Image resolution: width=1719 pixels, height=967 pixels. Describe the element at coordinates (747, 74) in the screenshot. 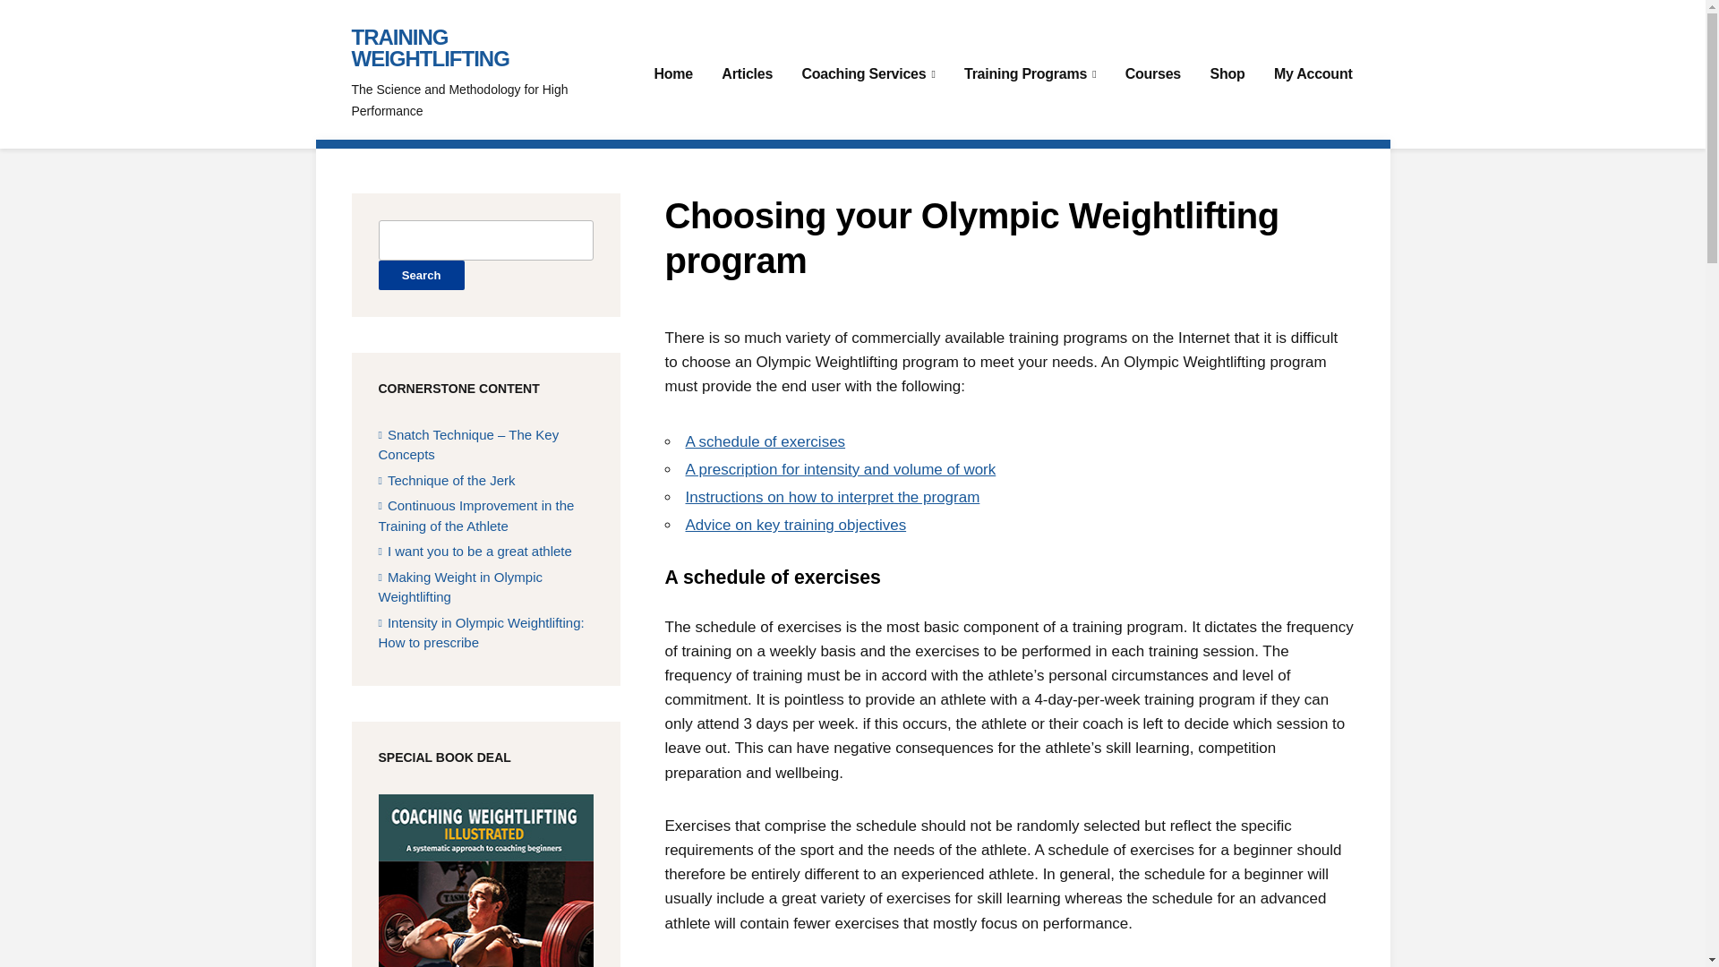

I see `Articles` at that location.